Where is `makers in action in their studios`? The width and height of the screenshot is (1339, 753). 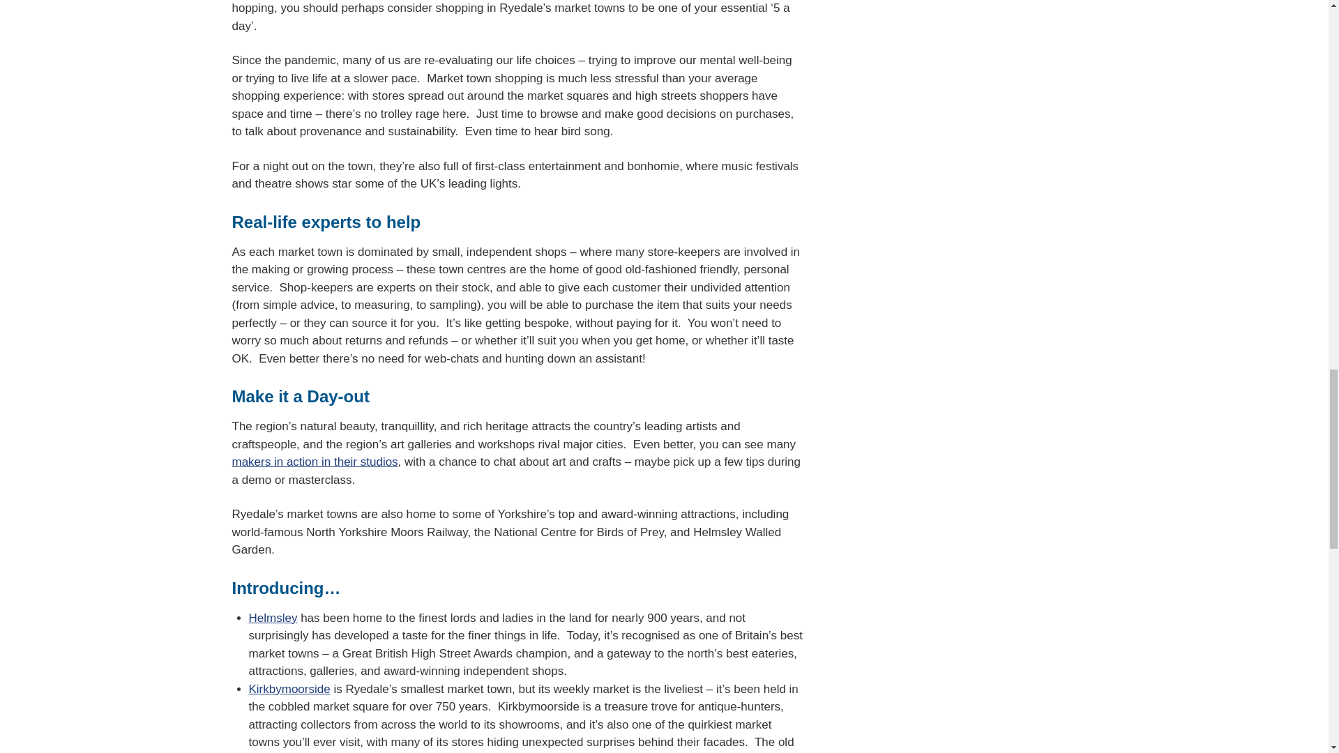 makers in action in their studios is located at coordinates (315, 462).